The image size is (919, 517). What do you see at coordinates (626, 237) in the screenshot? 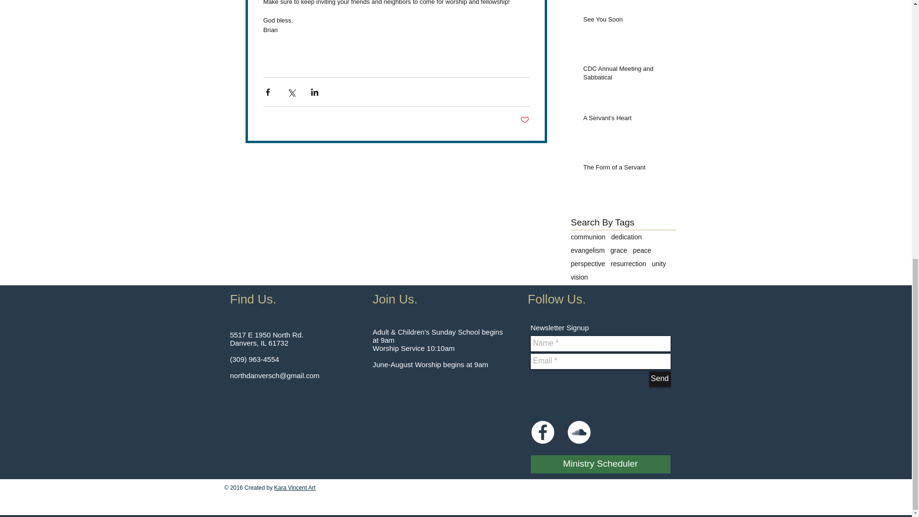
I see `dedication` at bounding box center [626, 237].